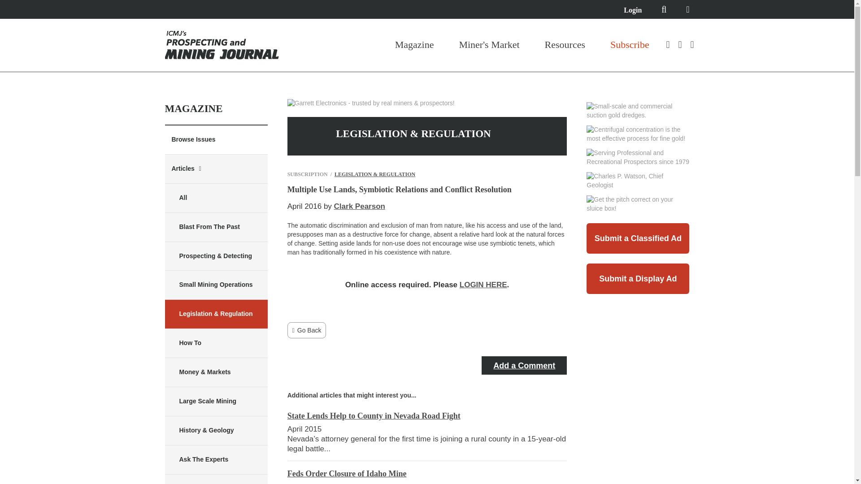 The image size is (861, 484). I want to click on Get the pitch correct on your sluice box!, so click(638, 204).